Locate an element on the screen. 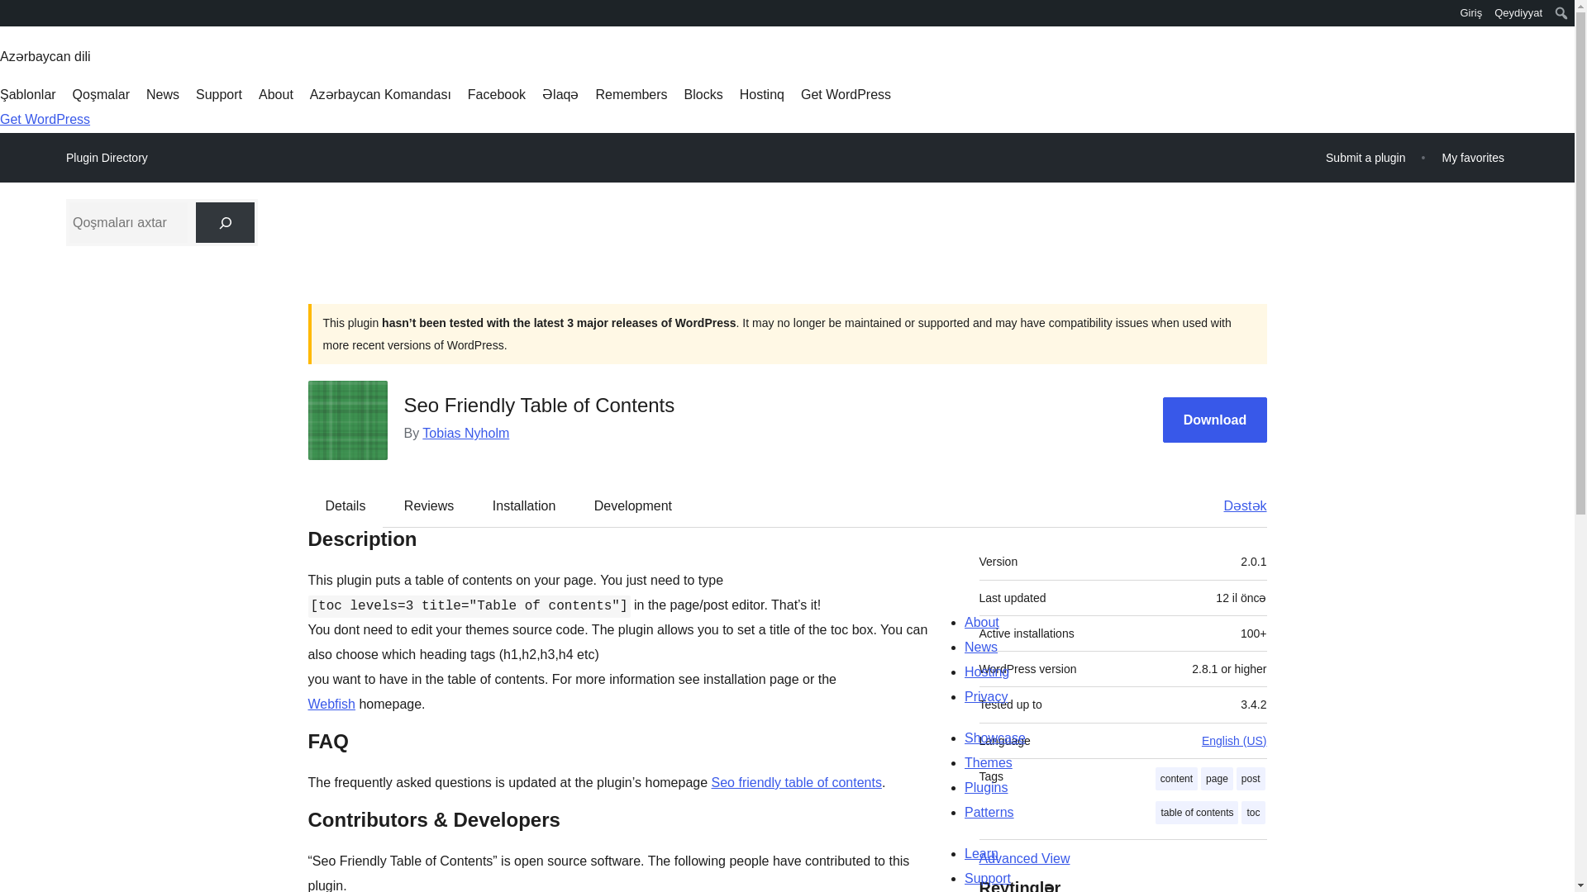 The image size is (1587, 892). Download is located at coordinates (1215, 420).